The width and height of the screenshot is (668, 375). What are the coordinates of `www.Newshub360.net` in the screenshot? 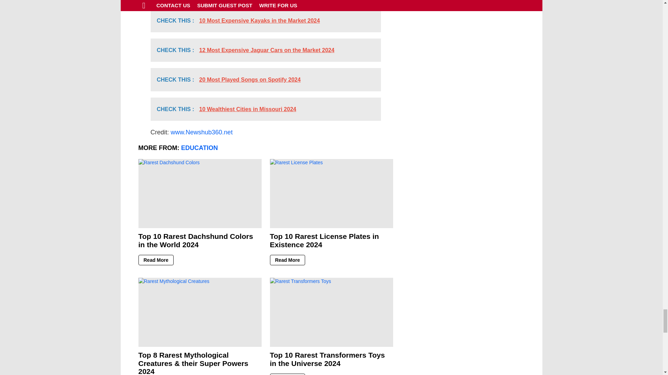 It's located at (202, 132).